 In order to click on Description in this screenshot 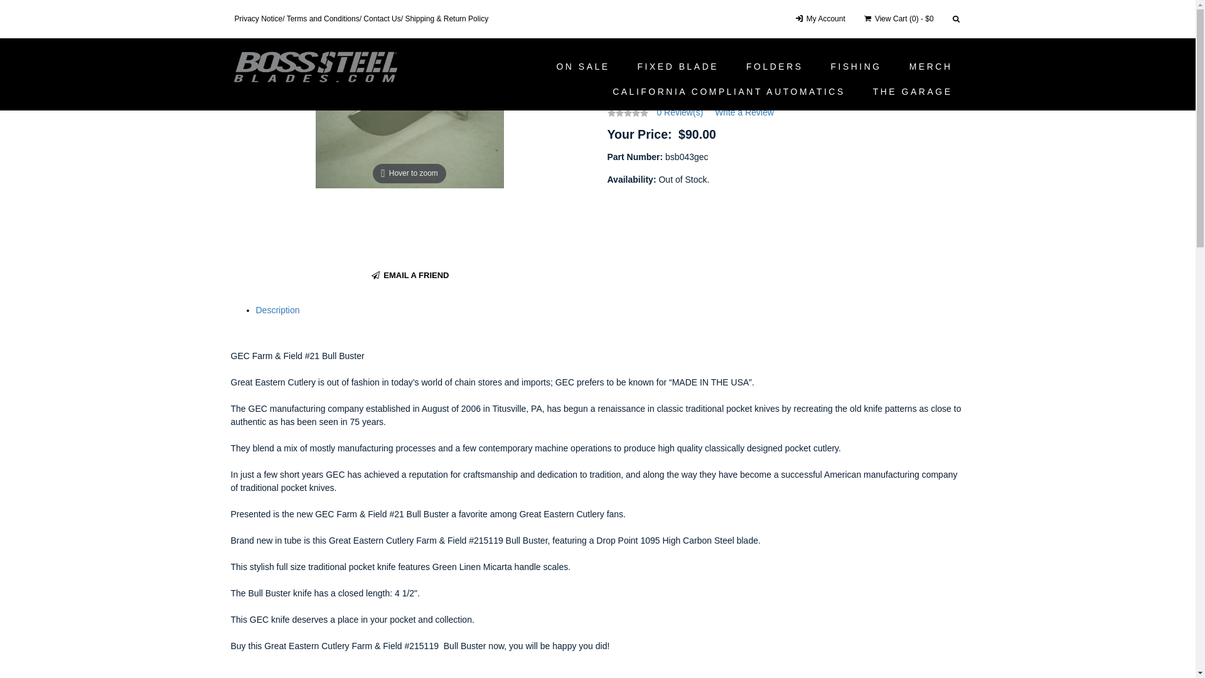, I will do `click(278, 310)`.